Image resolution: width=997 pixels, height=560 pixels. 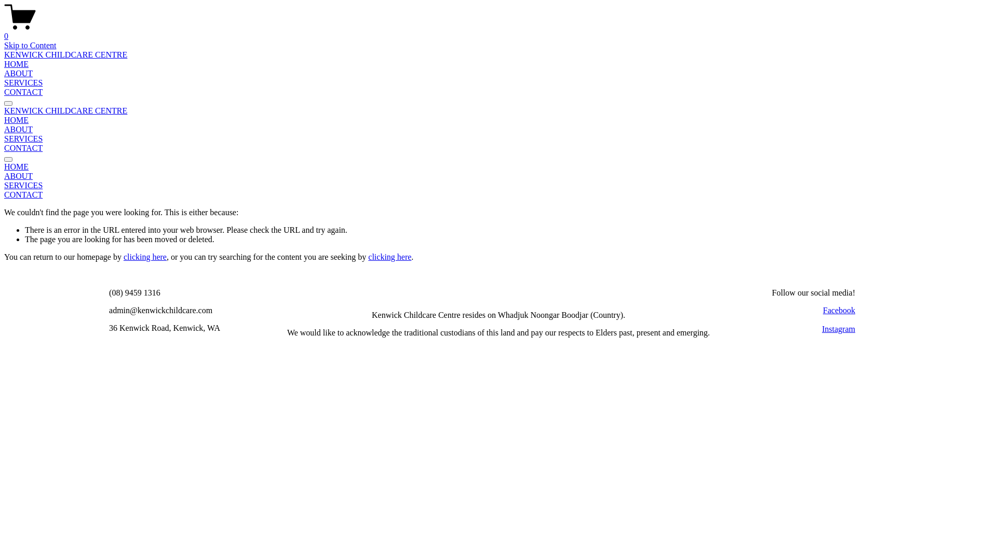 What do you see at coordinates (389, 257) in the screenshot?
I see `clicking here` at bounding box center [389, 257].